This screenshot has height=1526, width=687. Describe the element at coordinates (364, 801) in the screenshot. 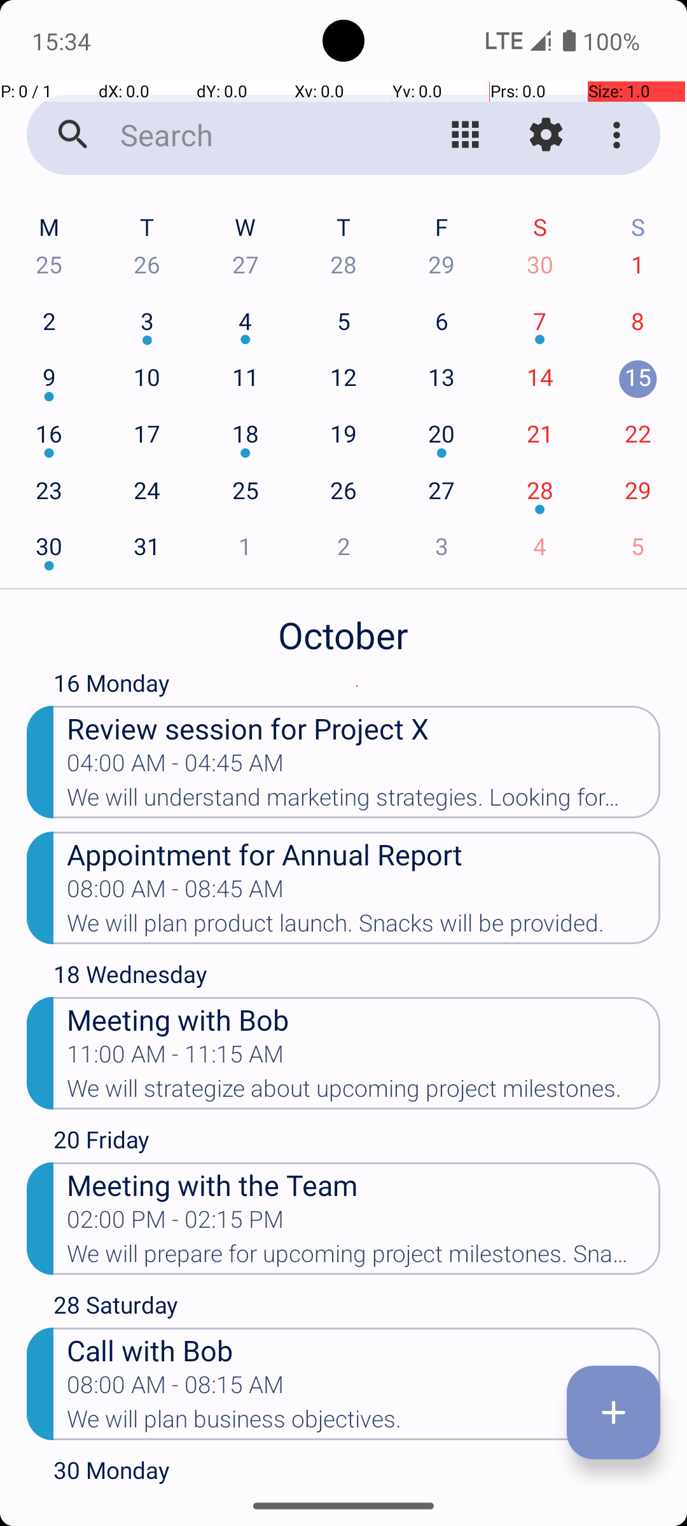

I see `We will understand marketing strategies. Looking forward to productive discussions.` at that location.